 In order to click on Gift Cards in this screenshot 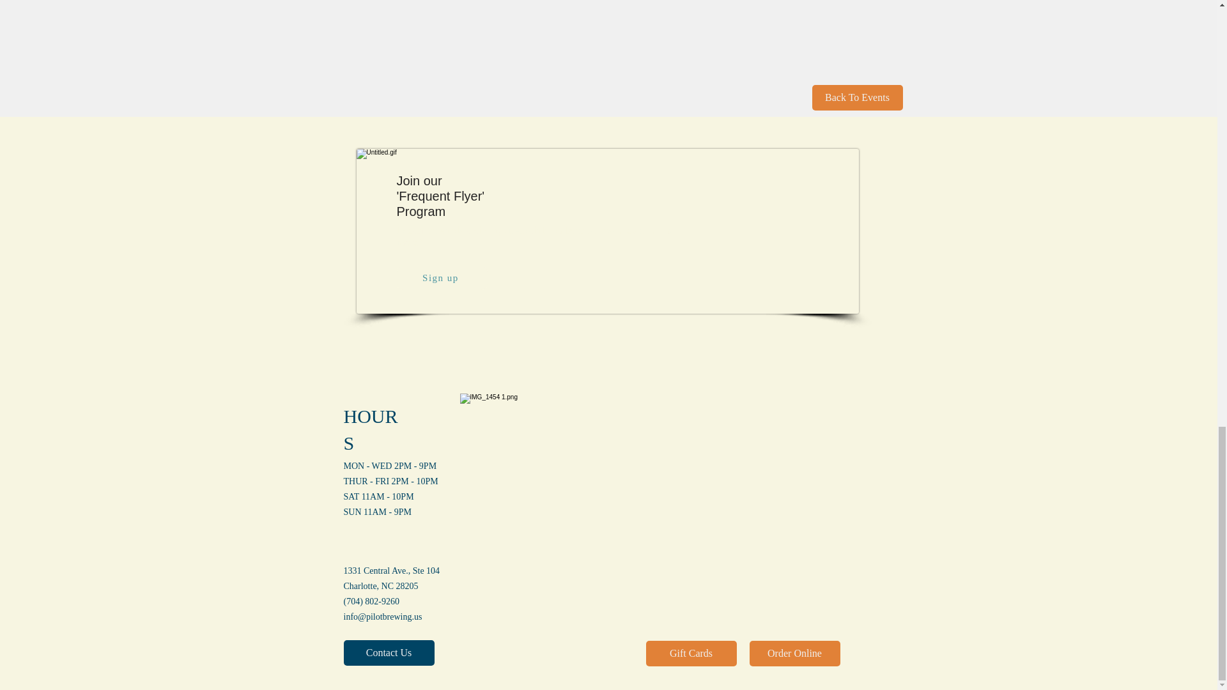, I will do `click(690, 654)`.